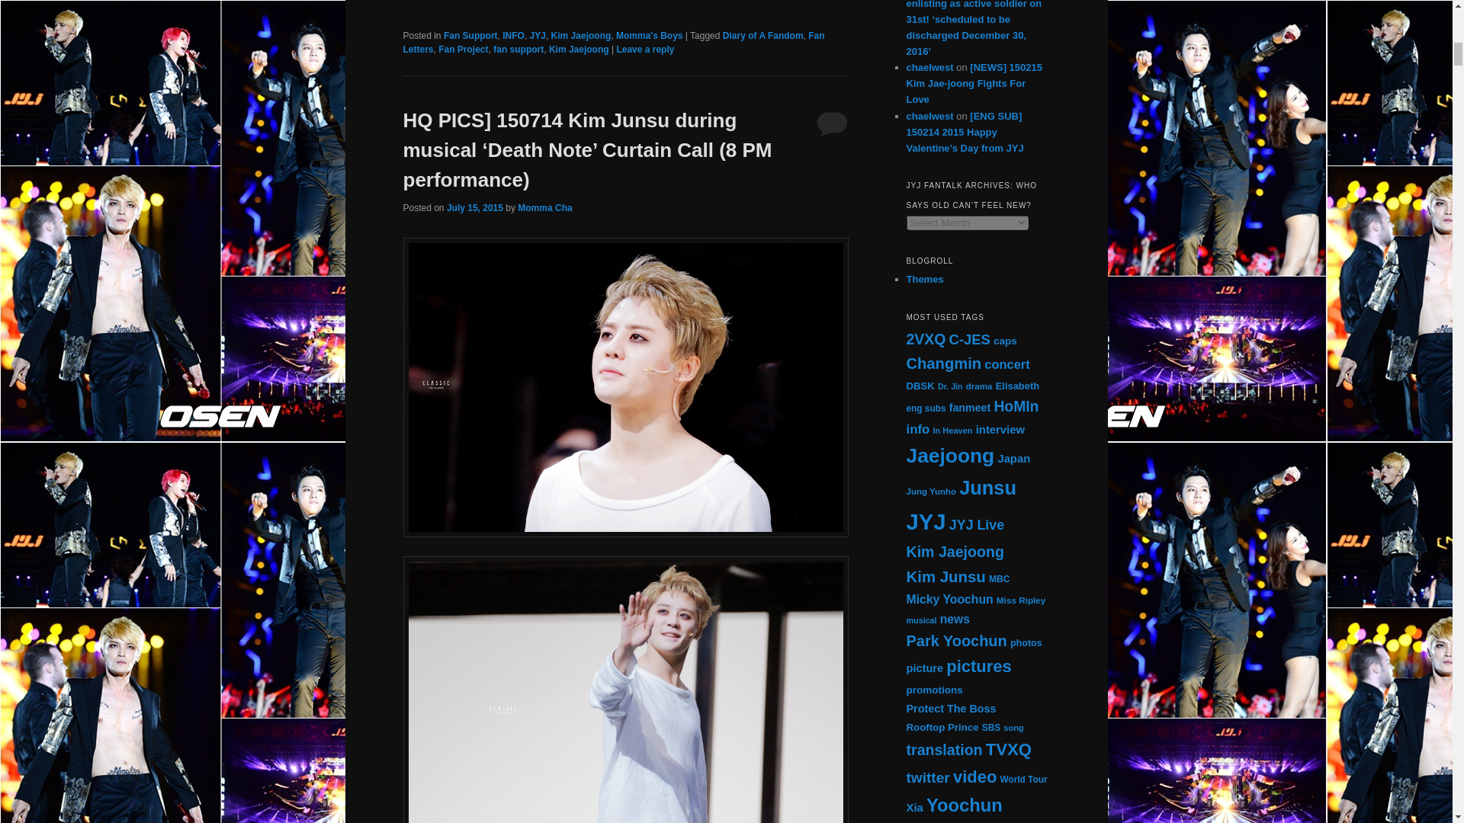  What do you see at coordinates (518, 50) in the screenshot?
I see `fan support` at bounding box center [518, 50].